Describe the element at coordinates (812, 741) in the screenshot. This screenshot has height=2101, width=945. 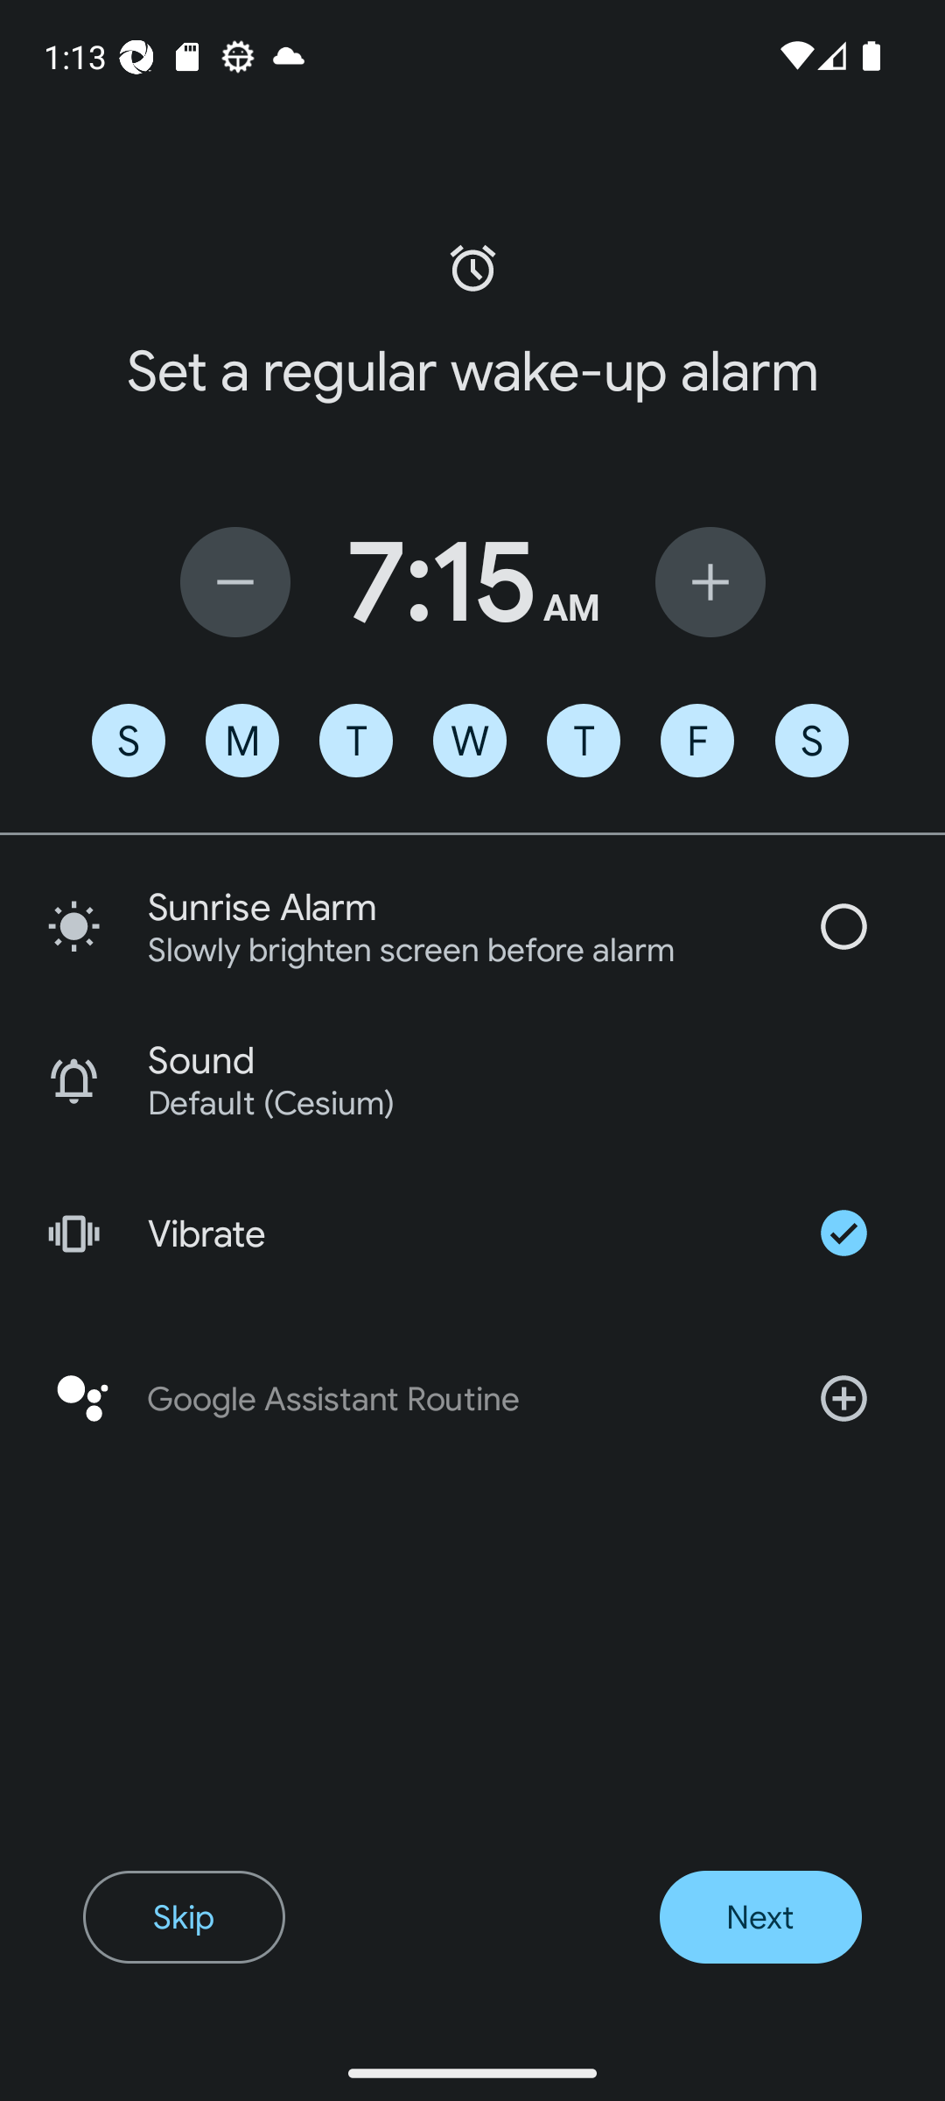
I see `S Saturday` at that location.